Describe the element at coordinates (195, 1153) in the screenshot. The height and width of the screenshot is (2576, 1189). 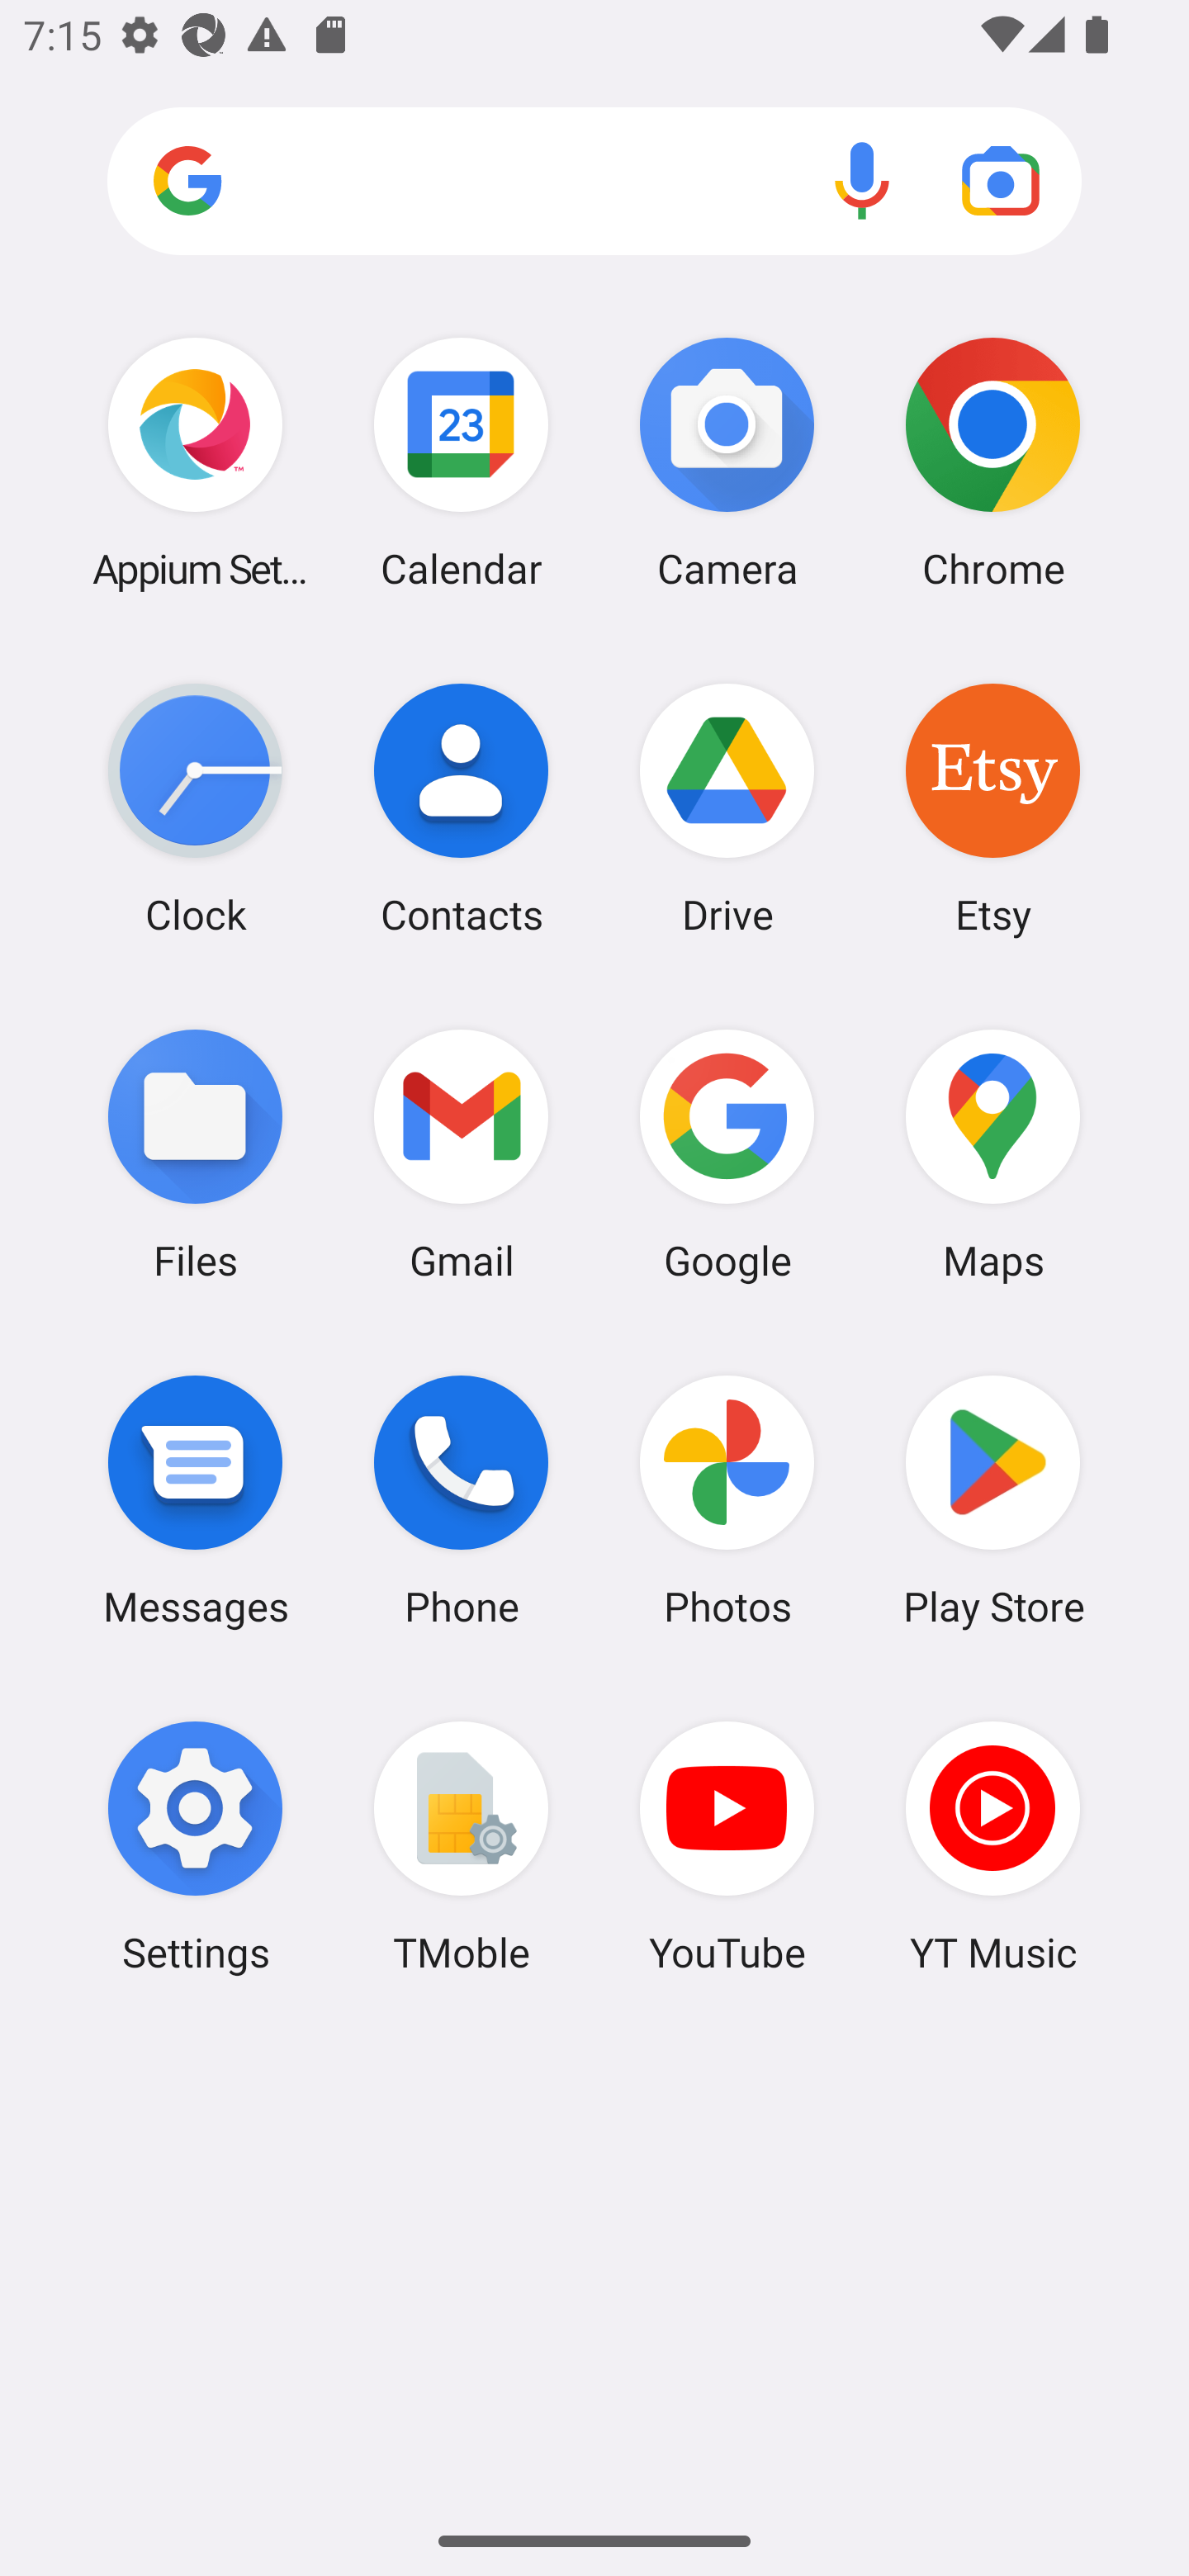
I see `Files` at that location.